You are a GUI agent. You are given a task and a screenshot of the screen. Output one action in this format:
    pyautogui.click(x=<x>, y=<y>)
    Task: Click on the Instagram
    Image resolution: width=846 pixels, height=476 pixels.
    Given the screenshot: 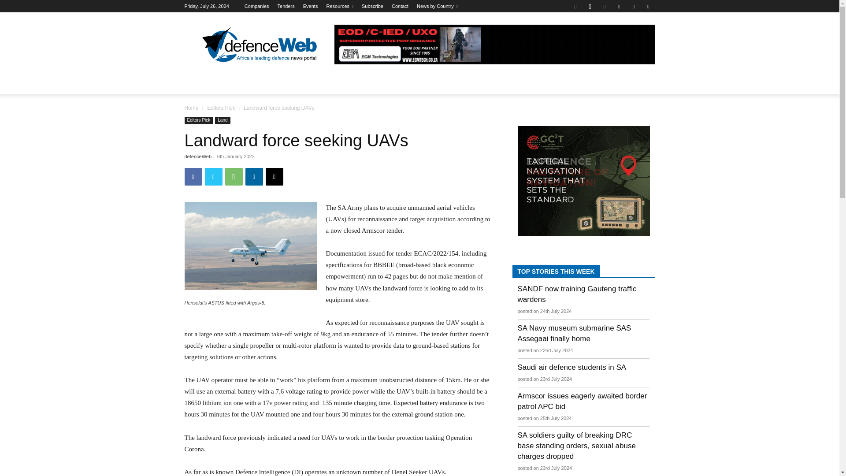 What is the action you would take?
    pyautogui.click(x=590, y=6)
    